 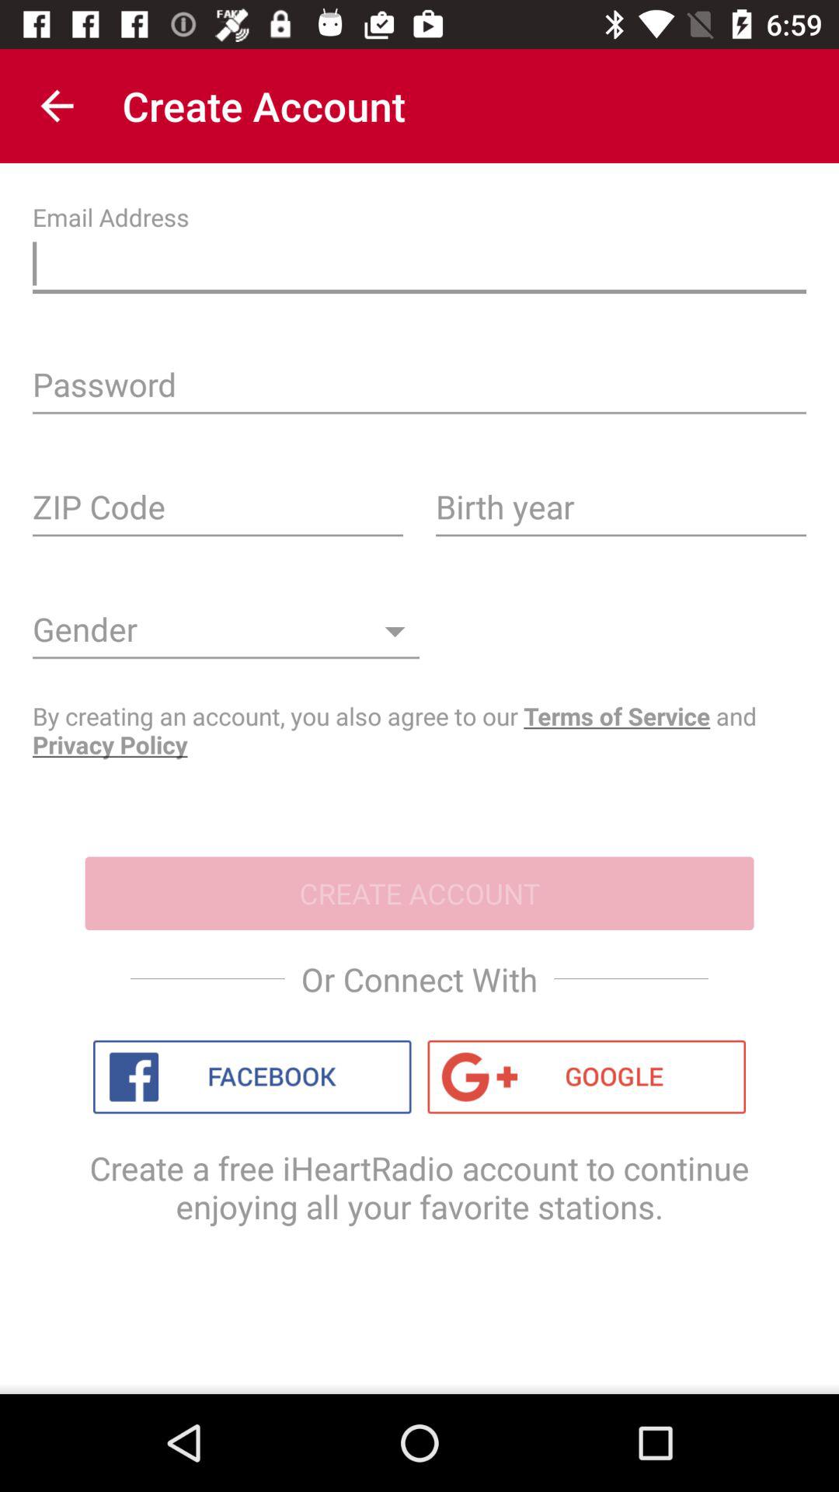 What do you see at coordinates (218, 512) in the screenshot?
I see `enter your zip code` at bounding box center [218, 512].